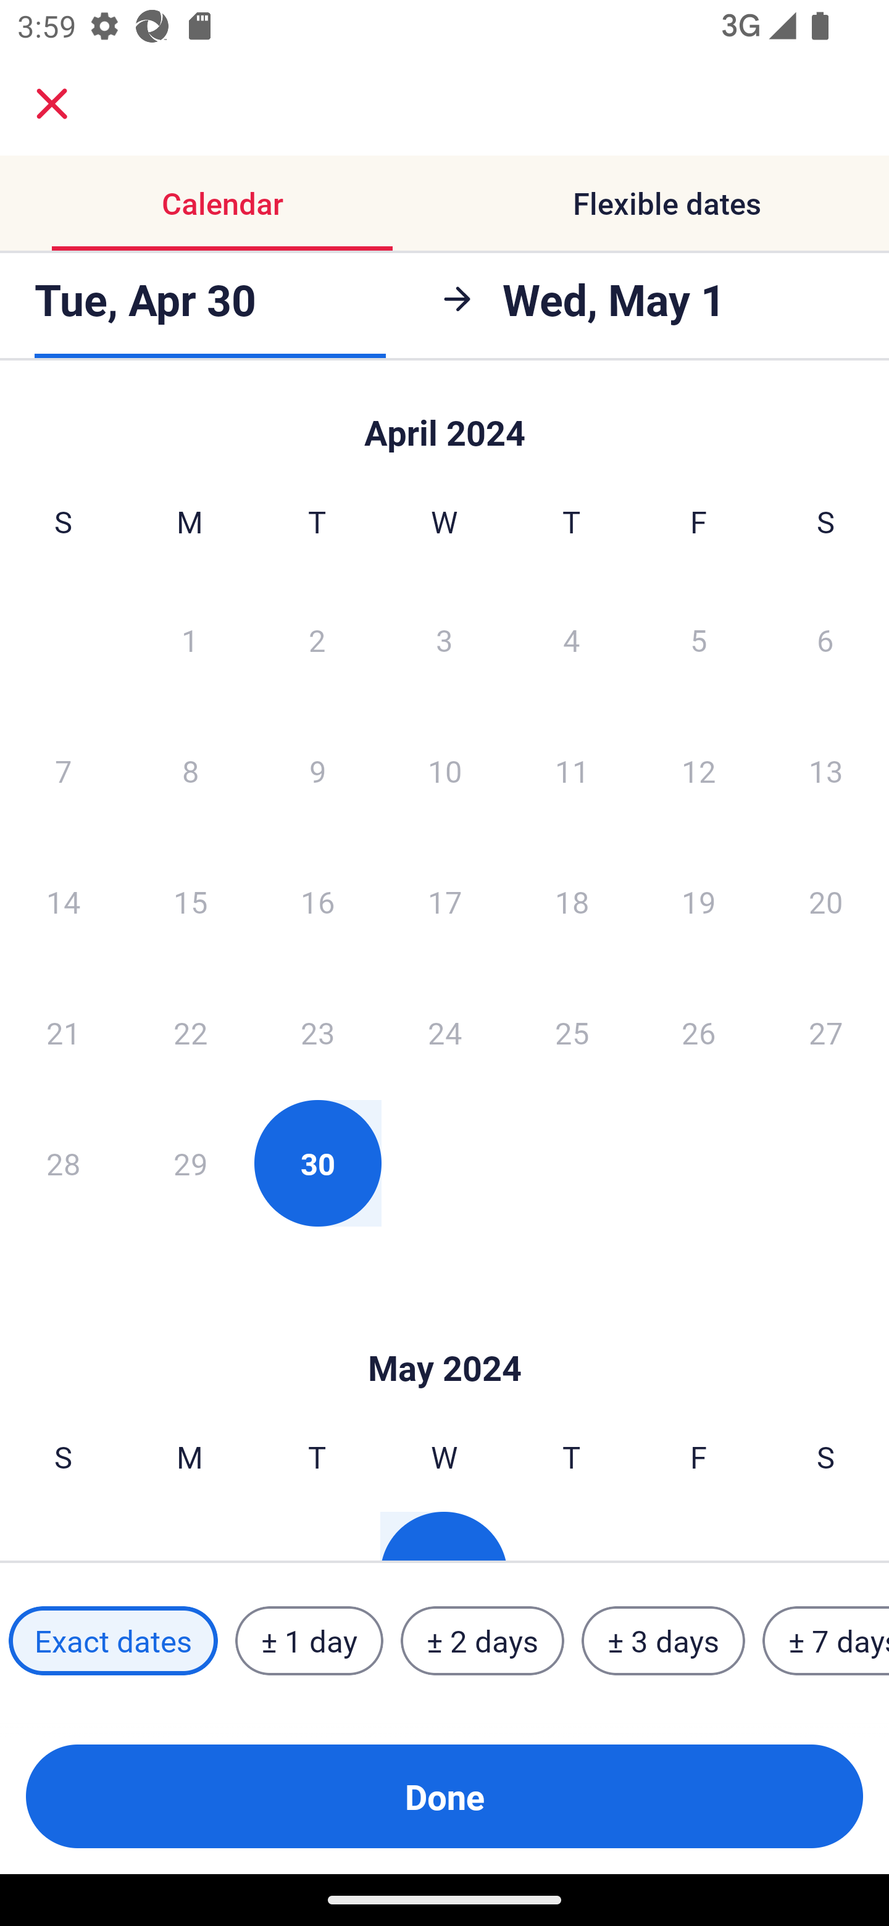 Image resolution: width=889 pixels, height=1926 pixels. What do you see at coordinates (190, 770) in the screenshot?
I see `8 Monday, April 8, 2024` at bounding box center [190, 770].